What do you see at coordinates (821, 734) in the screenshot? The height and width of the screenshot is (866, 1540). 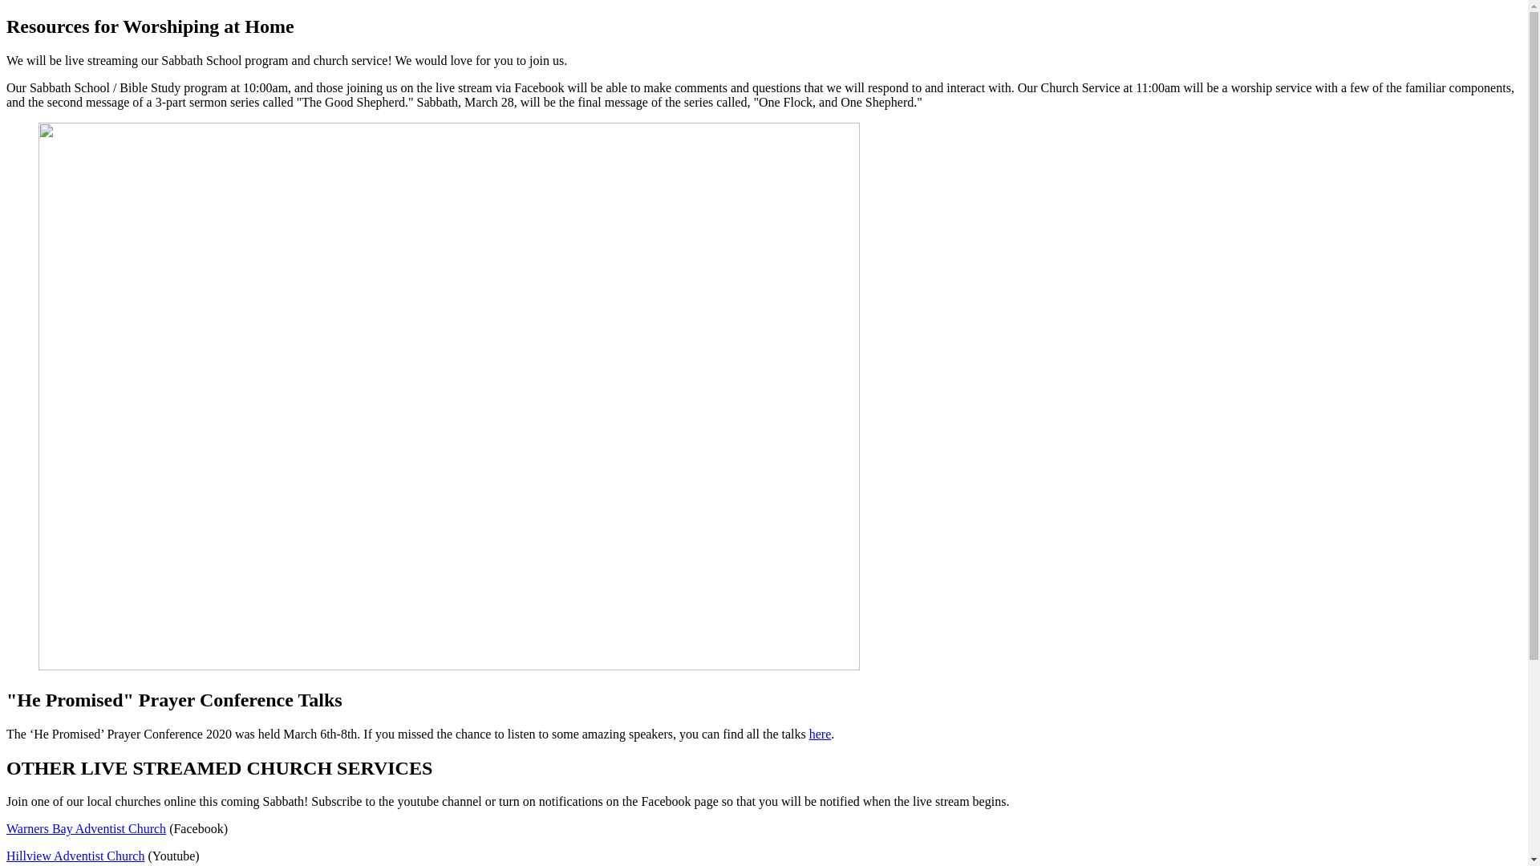 I see `here` at bounding box center [821, 734].